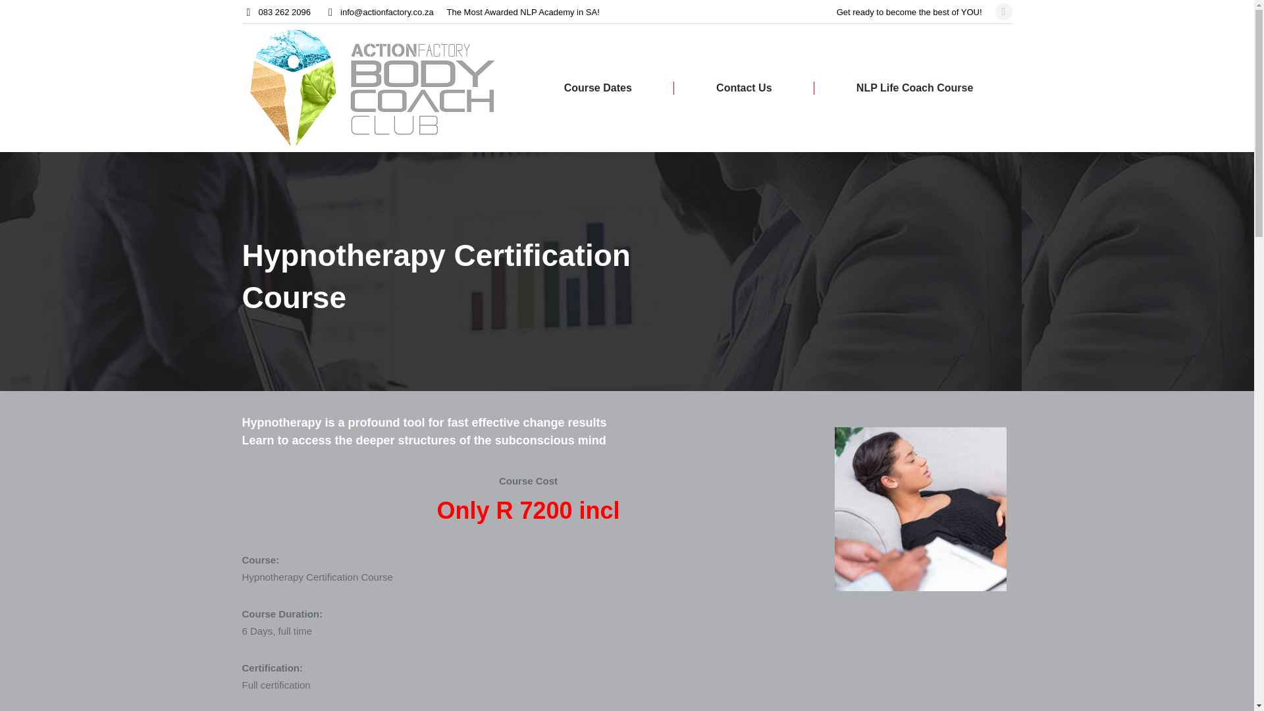 Image resolution: width=1264 pixels, height=711 pixels. What do you see at coordinates (598, 88) in the screenshot?
I see `Course Dates` at bounding box center [598, 88].